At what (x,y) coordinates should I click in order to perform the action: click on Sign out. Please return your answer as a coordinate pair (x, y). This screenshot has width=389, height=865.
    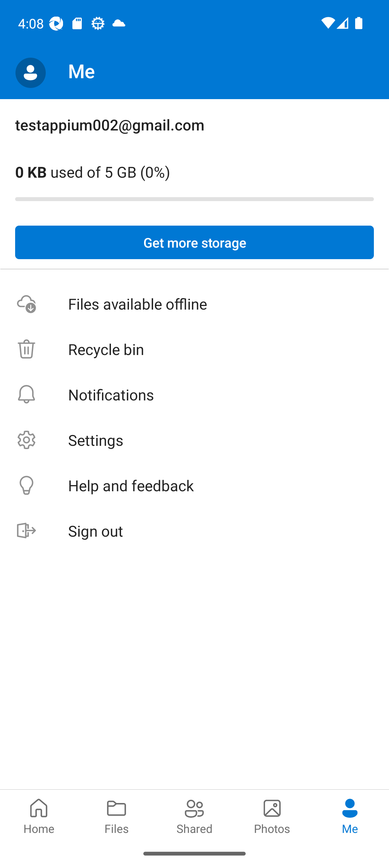
    Looking at the image, I should click on (194, 531).